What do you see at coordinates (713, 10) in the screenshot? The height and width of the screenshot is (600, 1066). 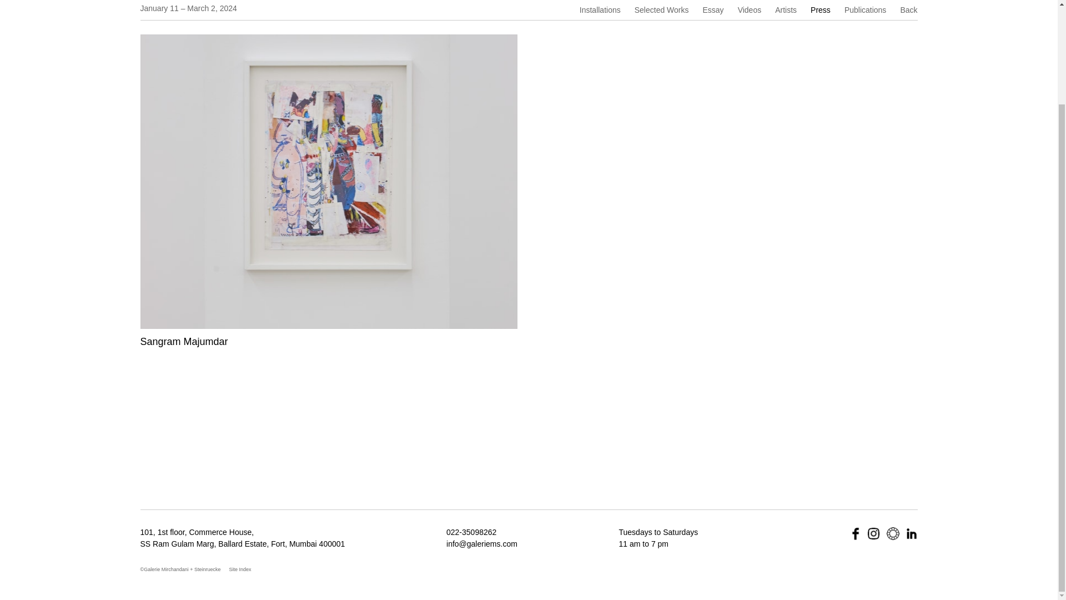 I see `Essay` at bounding box center [713, 10].